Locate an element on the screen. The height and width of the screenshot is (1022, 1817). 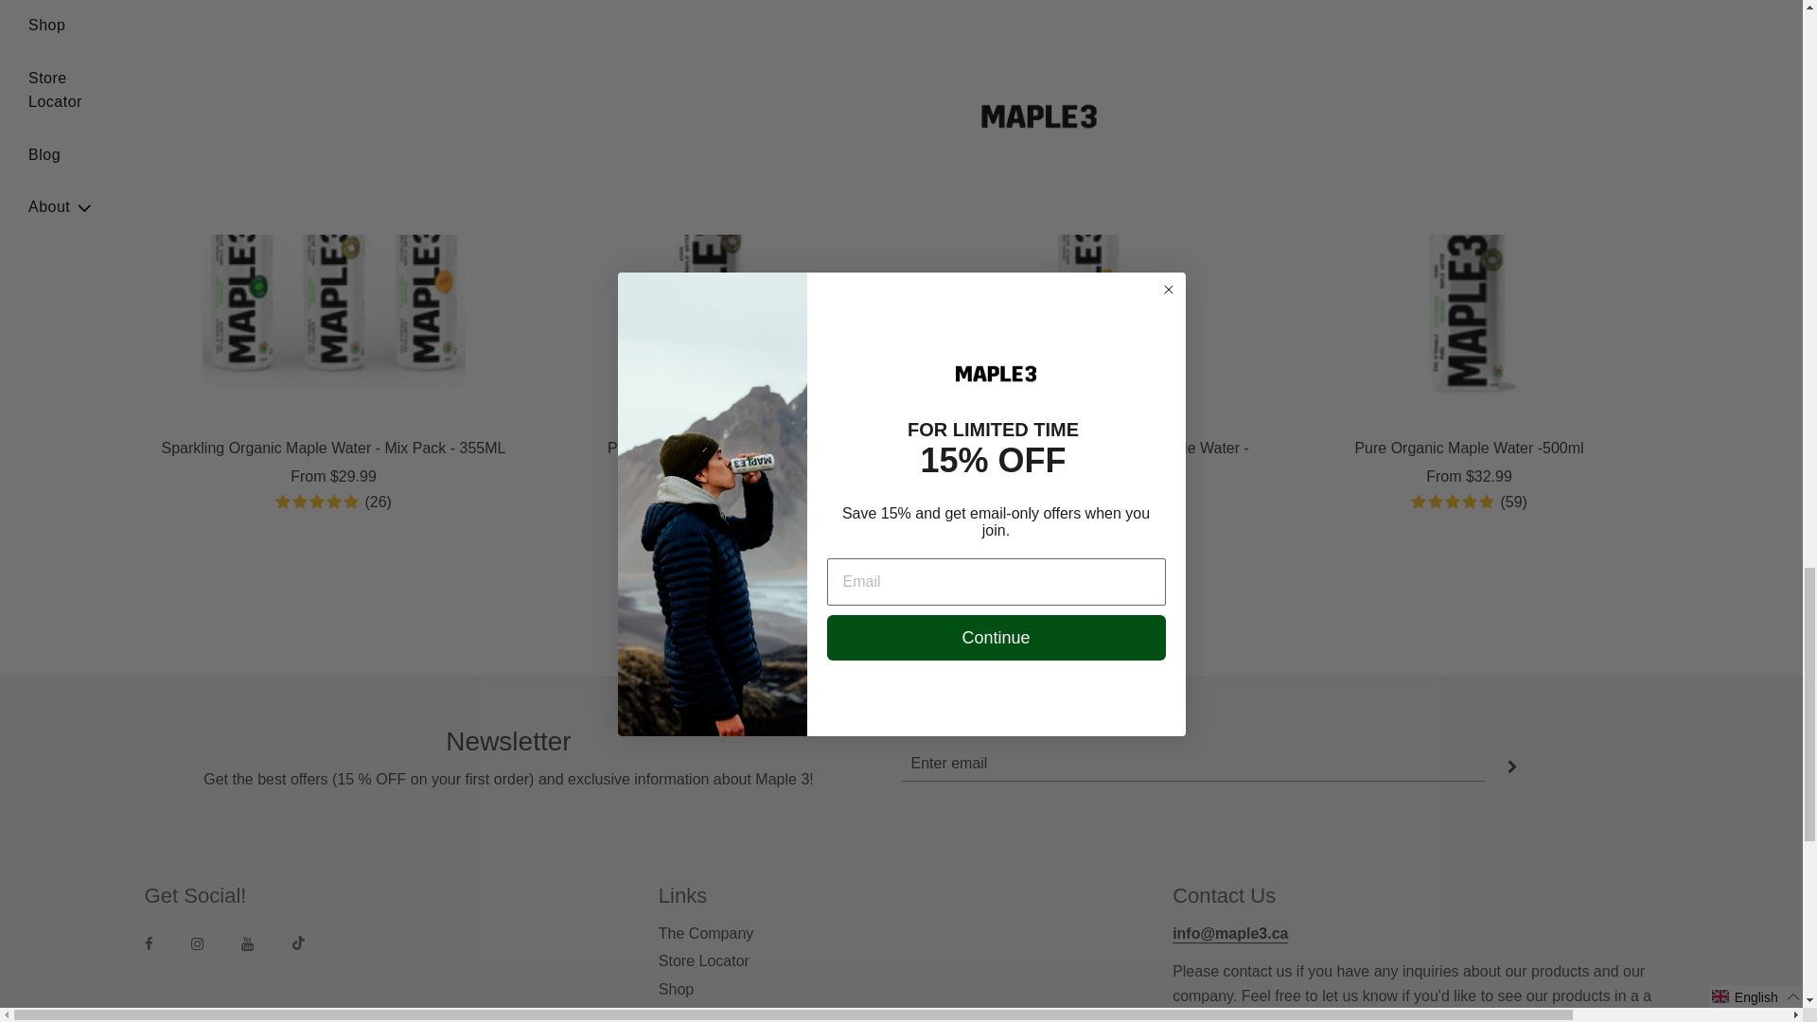
Sparkling Organic Maple Water - Mix Pack - 355ML is located at coordinates (333, 291).